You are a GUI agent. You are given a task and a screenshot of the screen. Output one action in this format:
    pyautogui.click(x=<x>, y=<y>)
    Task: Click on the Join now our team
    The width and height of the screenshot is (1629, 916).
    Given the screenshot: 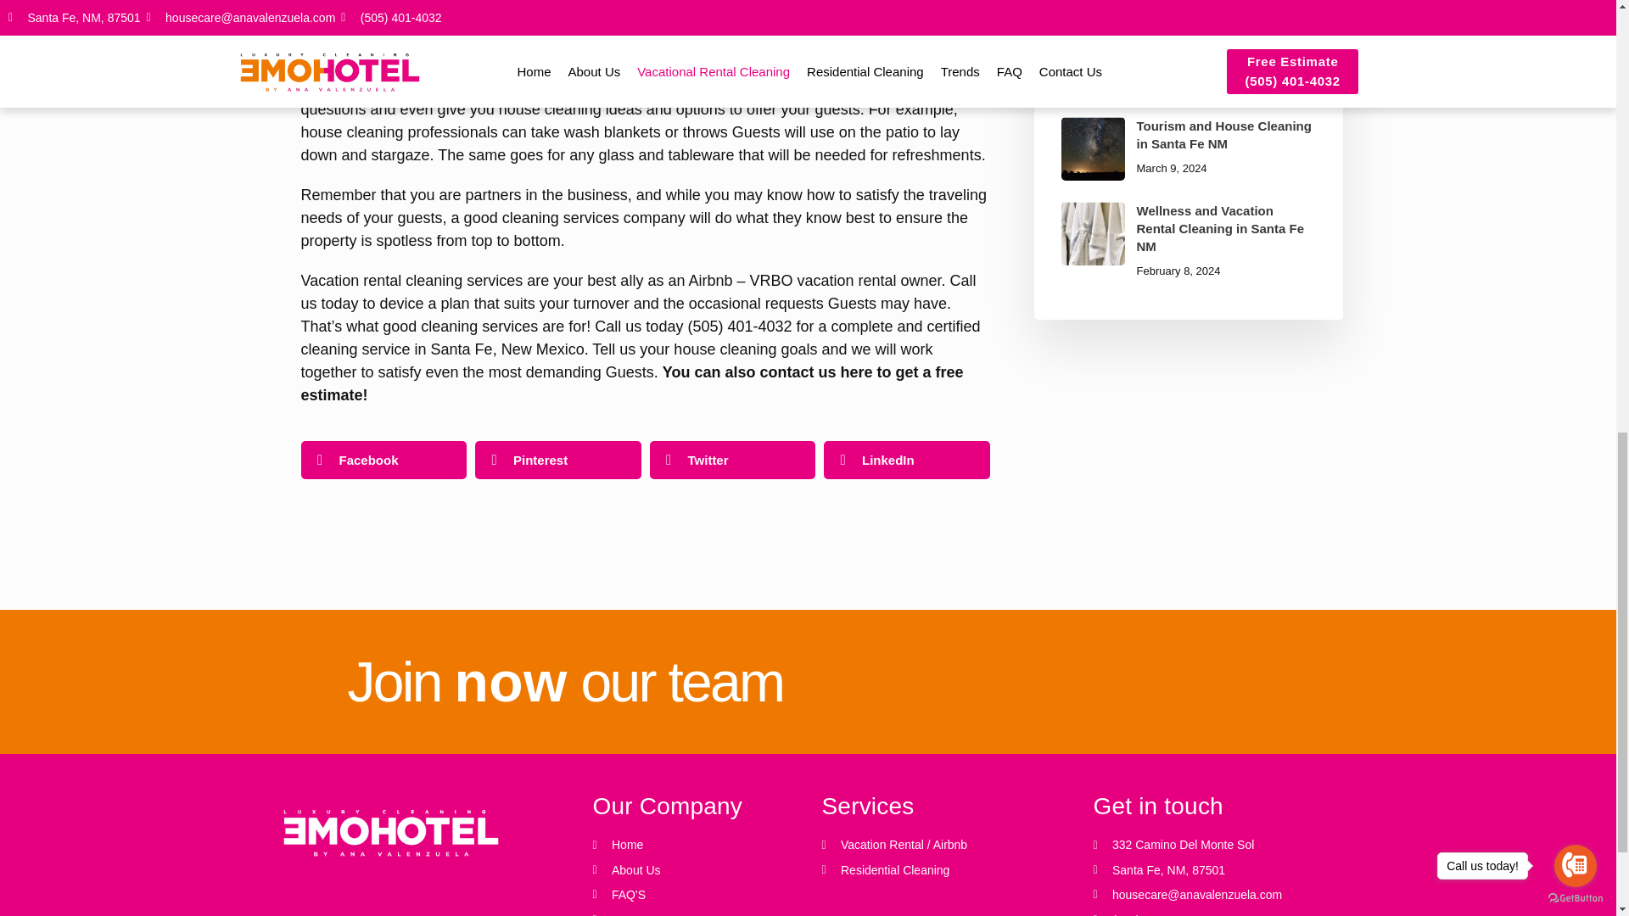 What is the action you would take?
    pyautogui.click(x=585, y=690)
    